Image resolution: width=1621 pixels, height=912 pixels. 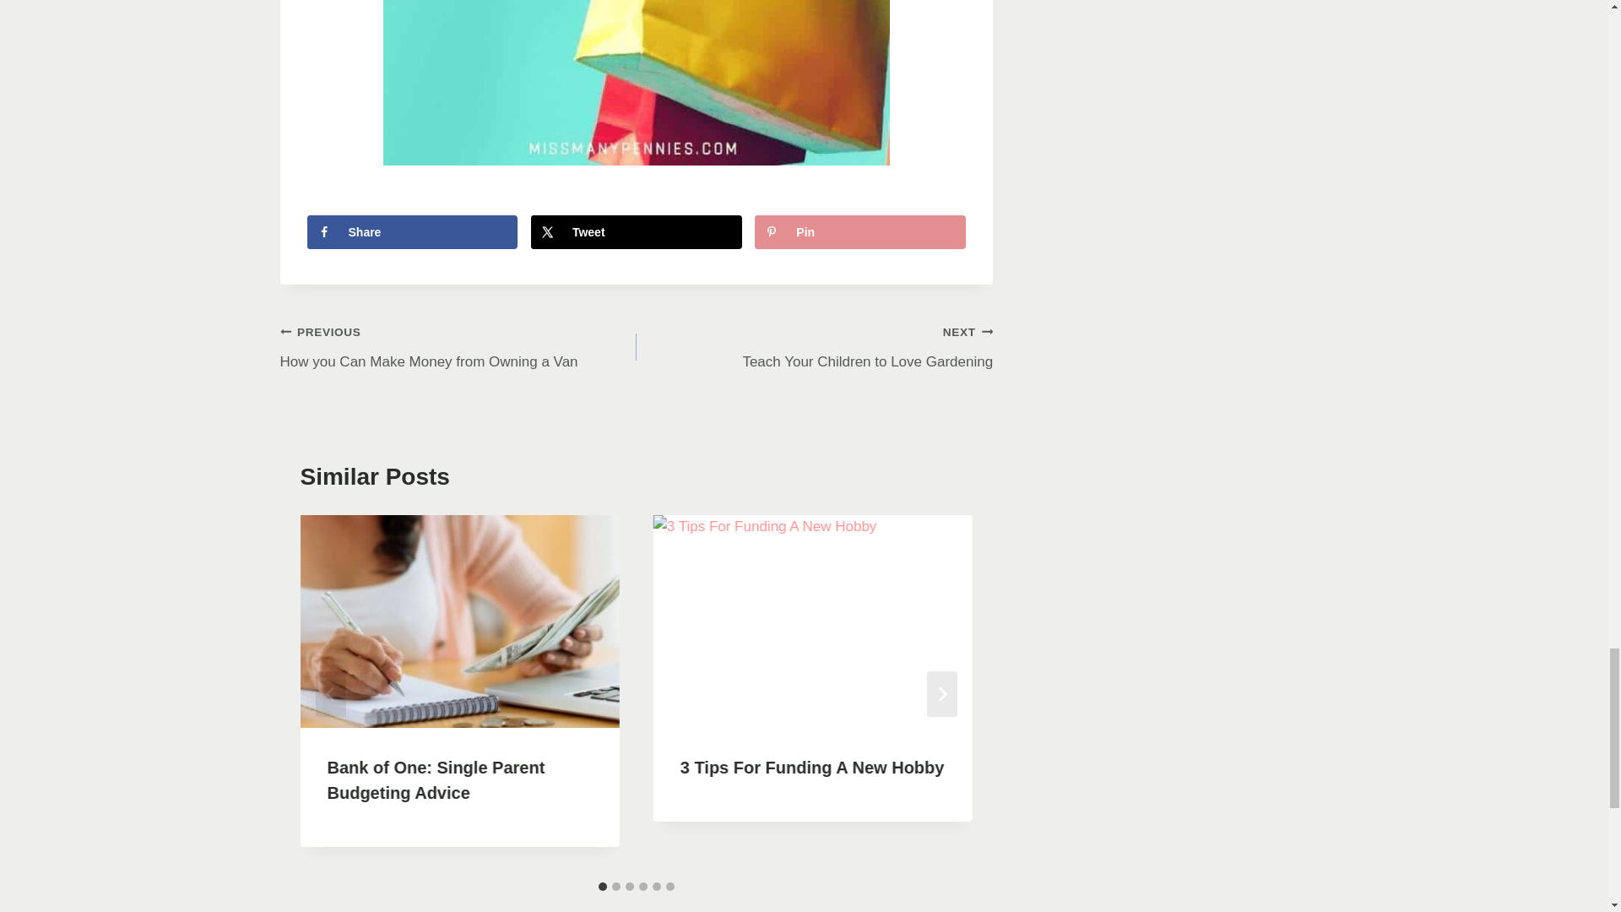 I want to click on Share, so click(x=637, y=231).